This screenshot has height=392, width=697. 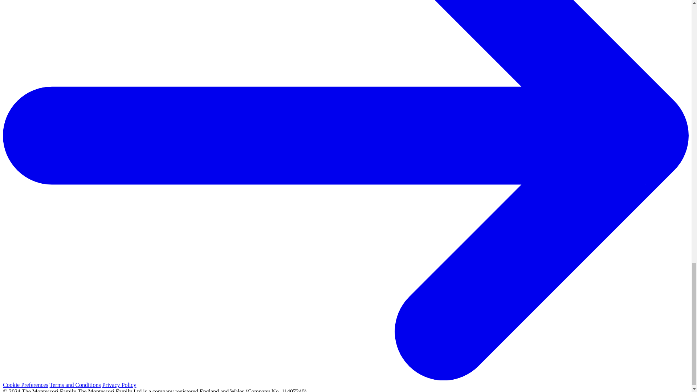 What do you see at coordinates (75, 385) in the screenshot?
I see `Terms and Conditions` at bounding box center [75, 385].